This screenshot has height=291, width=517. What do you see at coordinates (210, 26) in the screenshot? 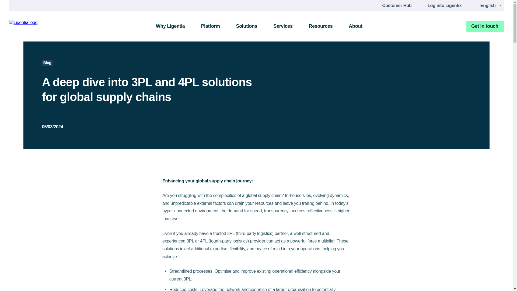
I see `Platform` at bounding box center [210, 26].